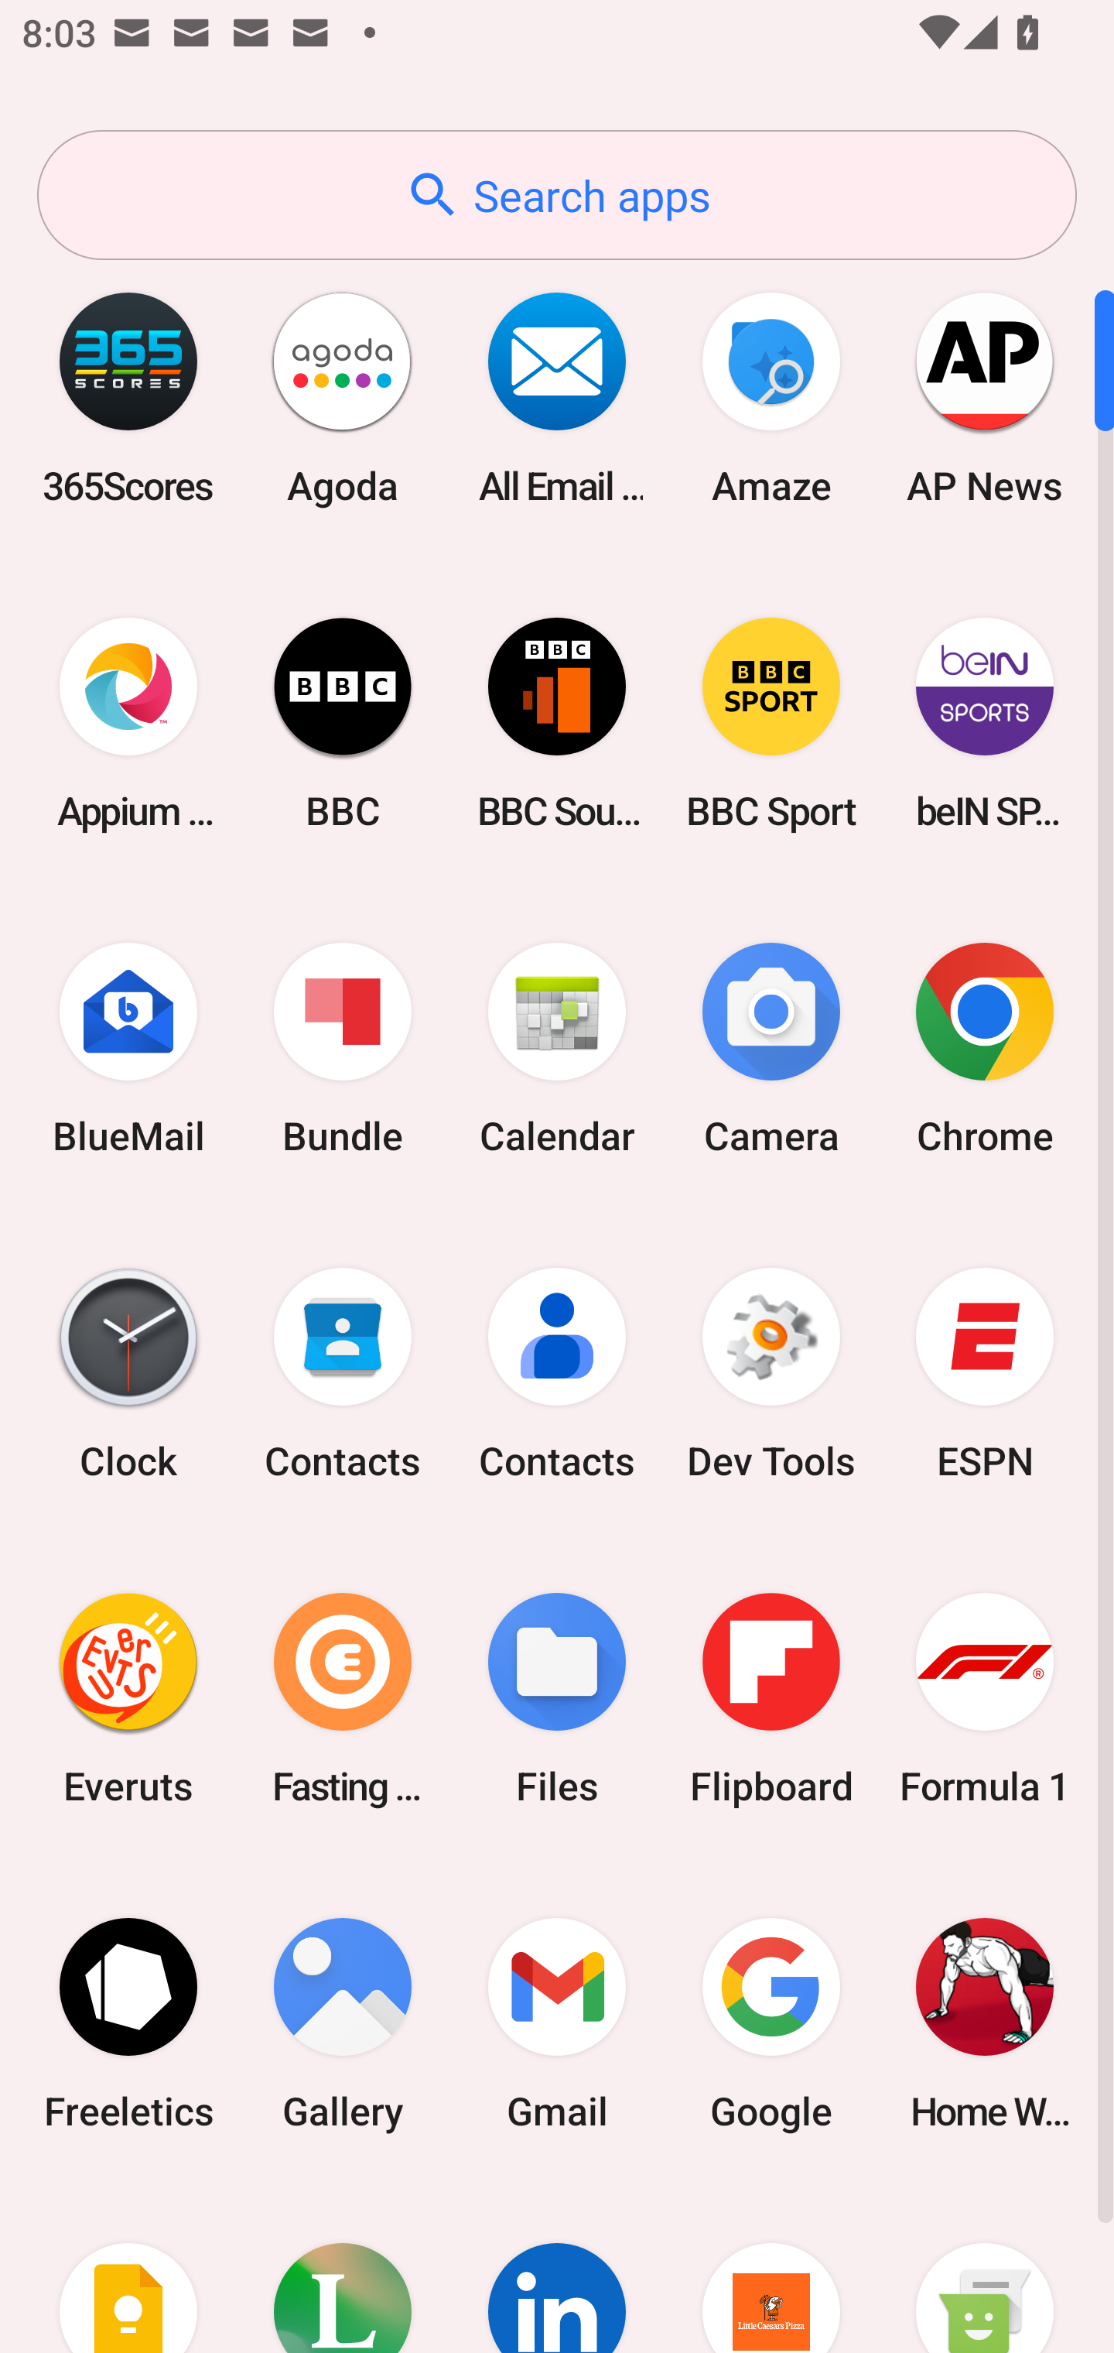  Describe the element at coordinates (985, 1374) in the screenshot. I see `ESPN` at that location.